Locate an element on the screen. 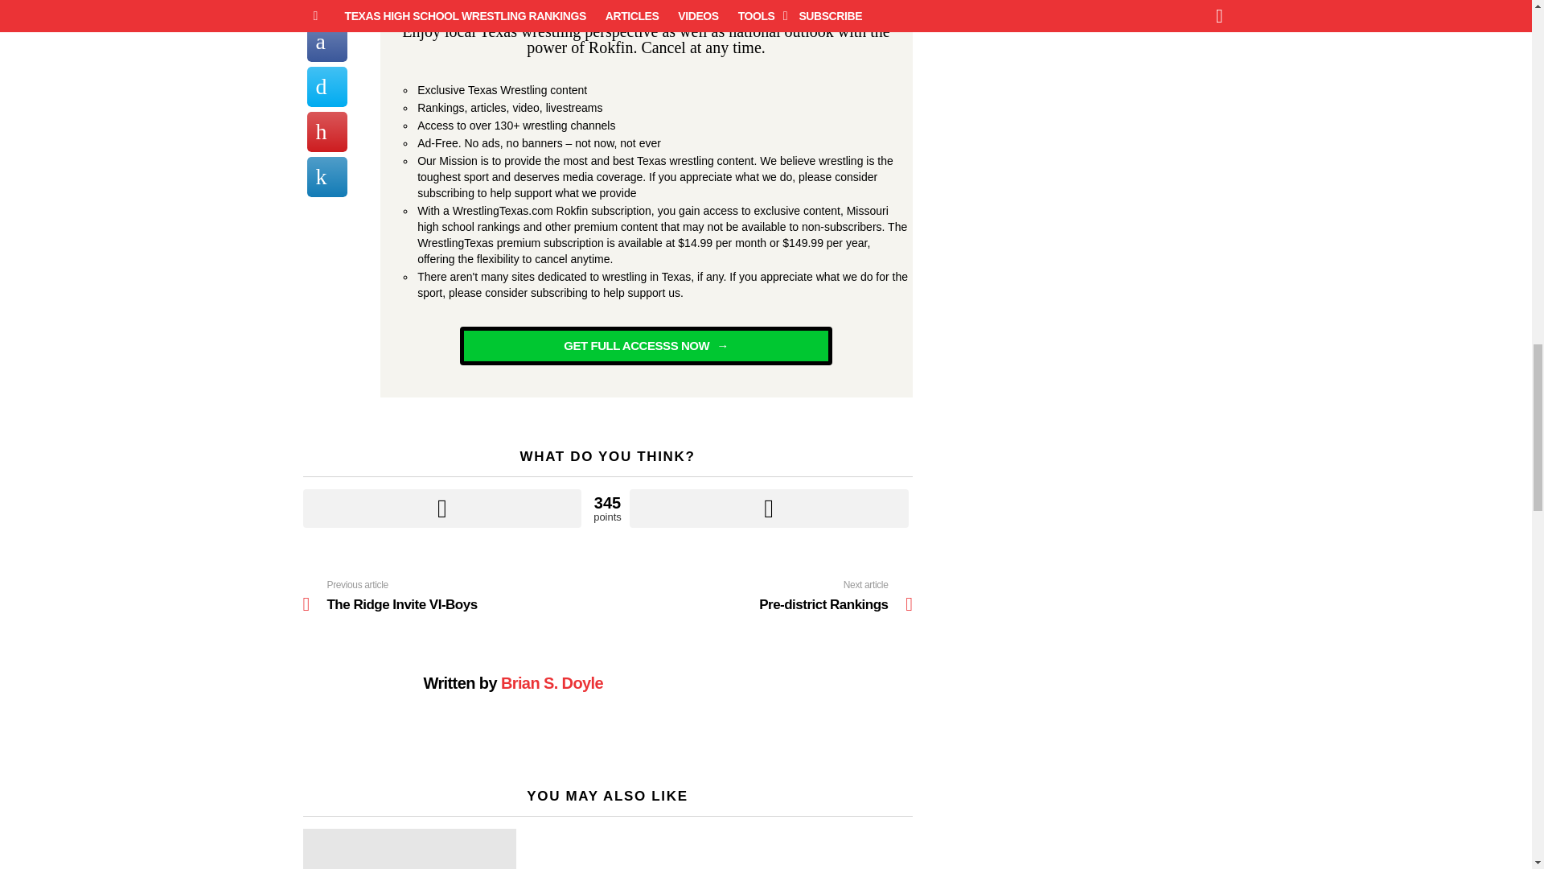  GET FULL ACCESSS NOW is located at coordinates (760, 595).